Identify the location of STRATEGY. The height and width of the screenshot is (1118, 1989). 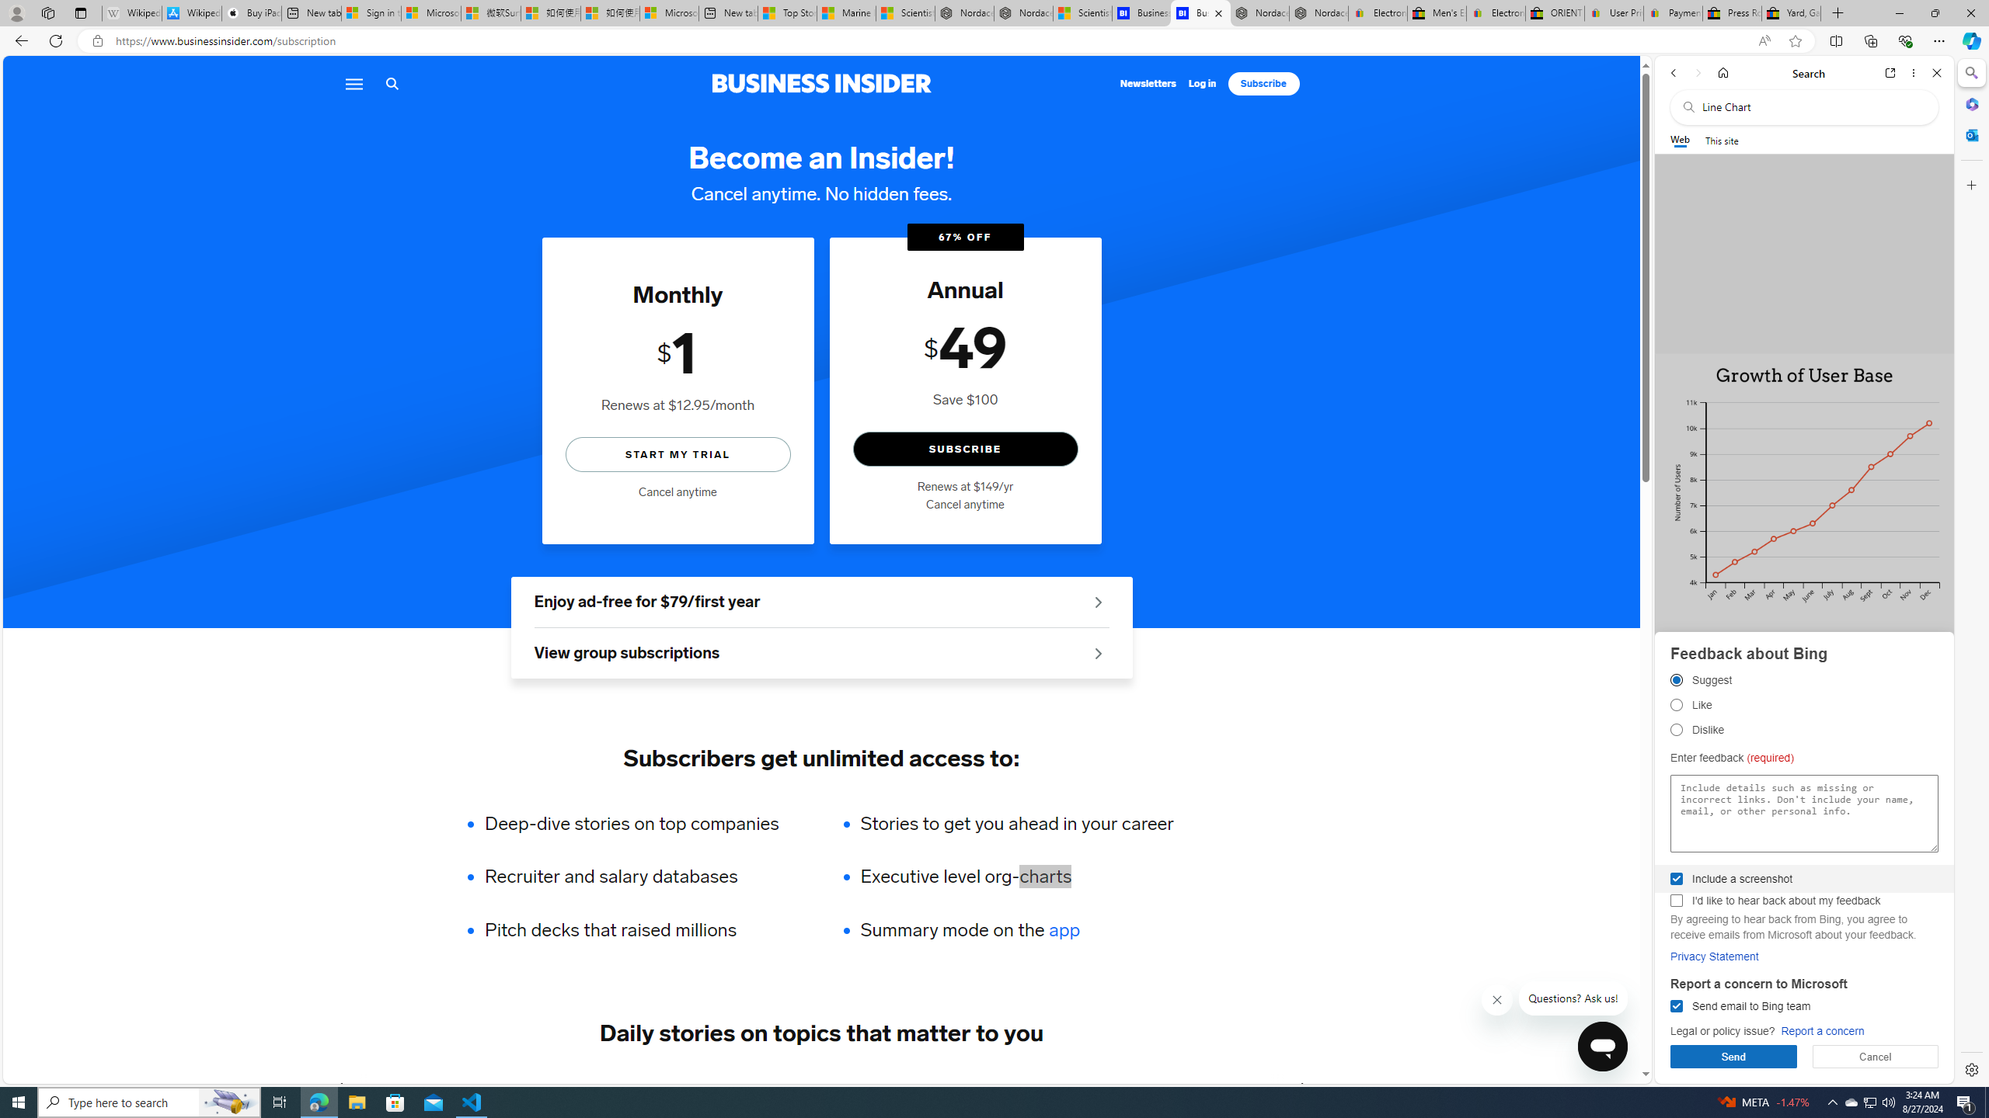
(1216, 1087).